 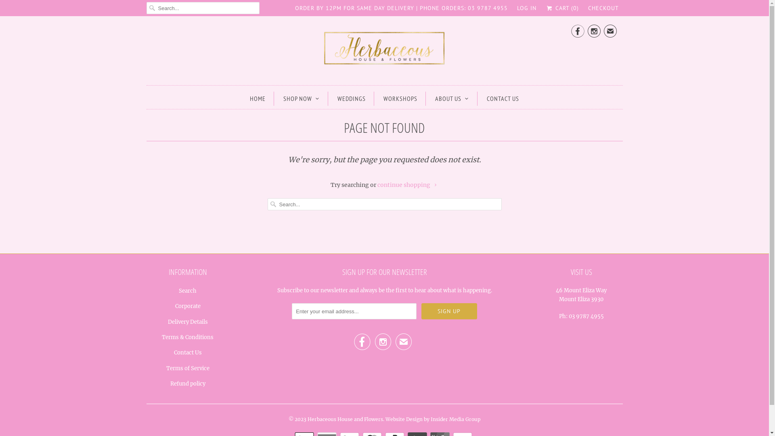 I want to click on Herbaceous House and Flowers, so click(x=346, y=417).